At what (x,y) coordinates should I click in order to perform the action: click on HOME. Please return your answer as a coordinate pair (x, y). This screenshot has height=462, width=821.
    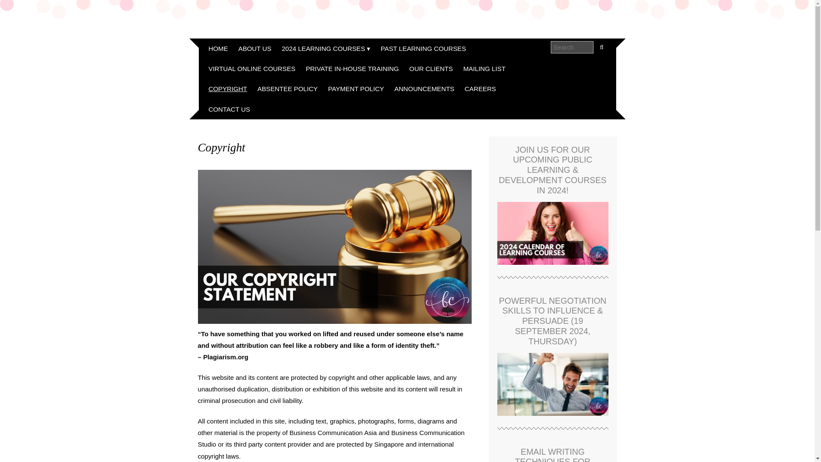
    Looking at the image, I should click on (218, 48).